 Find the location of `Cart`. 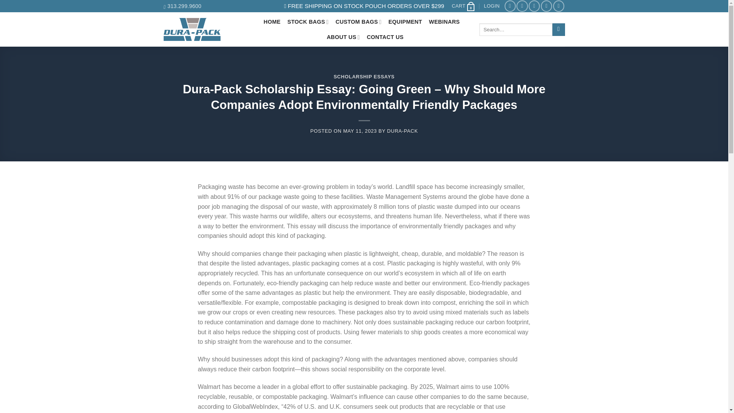

Cart is located at coordinates (464, 6).